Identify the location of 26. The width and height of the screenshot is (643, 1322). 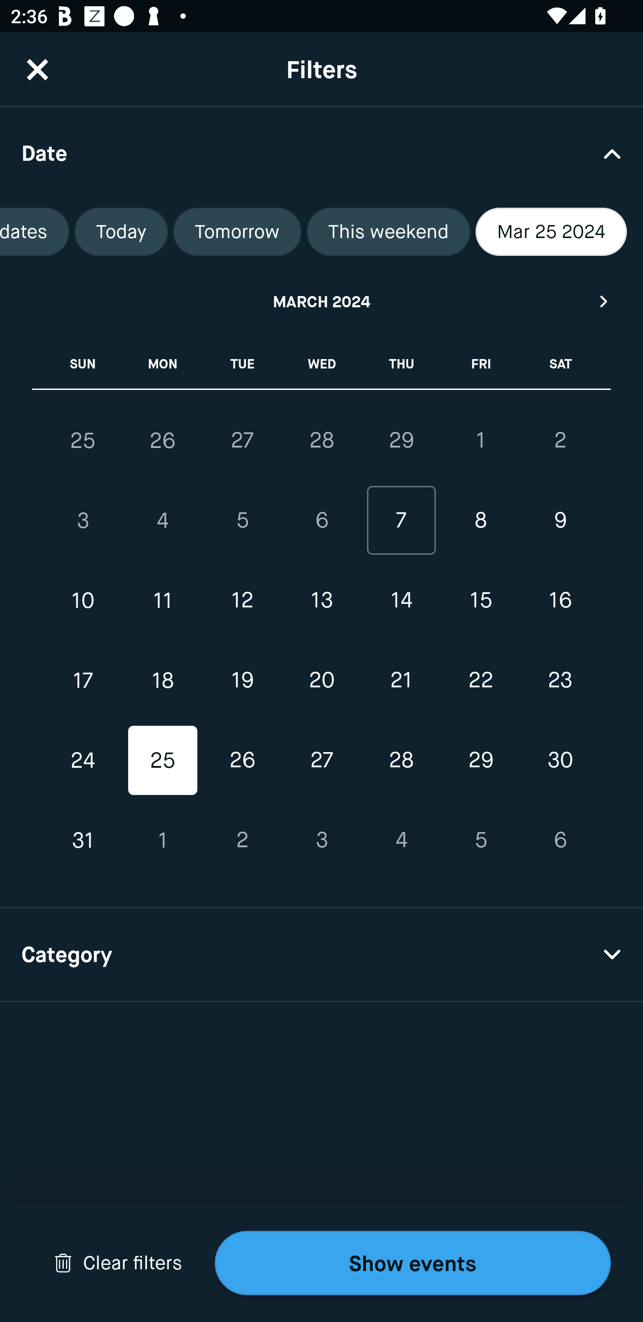
(163, 440).